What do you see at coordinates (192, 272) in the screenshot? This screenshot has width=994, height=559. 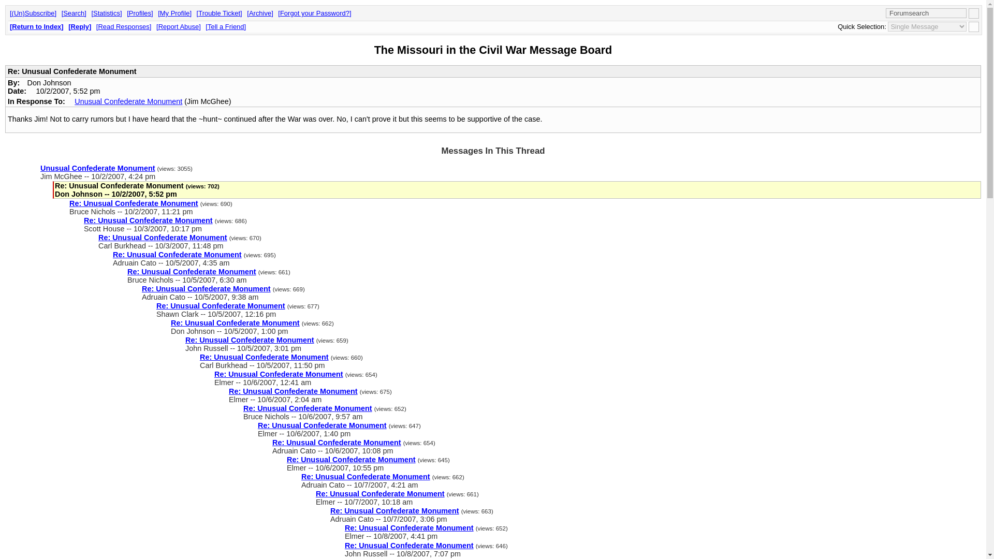 I see `Re: Unusual Confederate Monument` at bounding box center [192, 272].